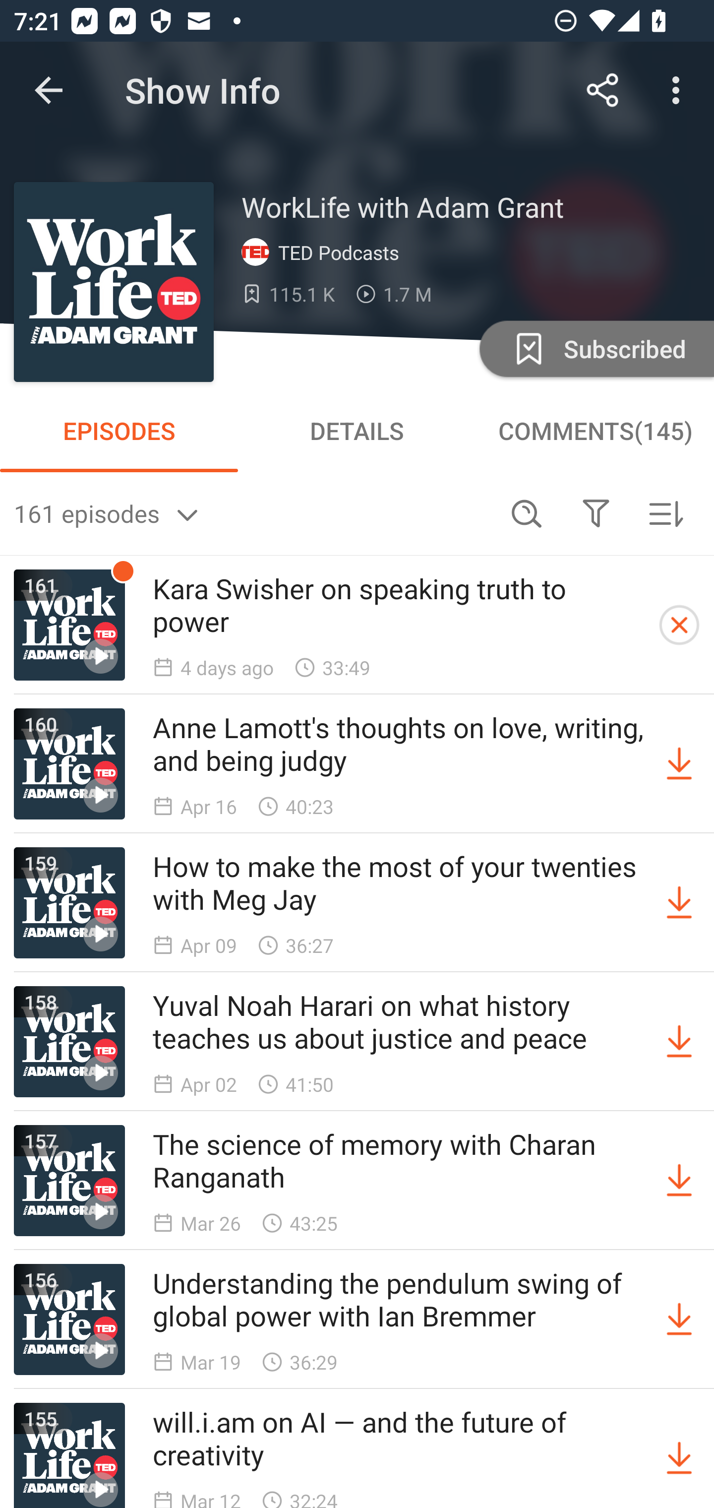 The width and height of the screenshot is (714, 1508). What do you see at coordinates (679, 763) in the screenshot?
I see `Download` at bounding box center [679, 763].